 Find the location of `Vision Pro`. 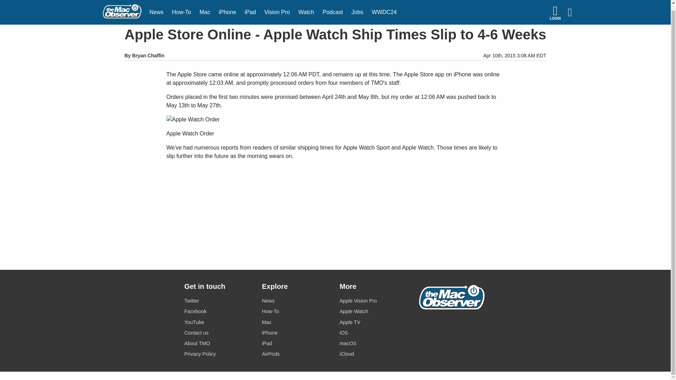

Vision Pro is located at coordinates (277, 9).